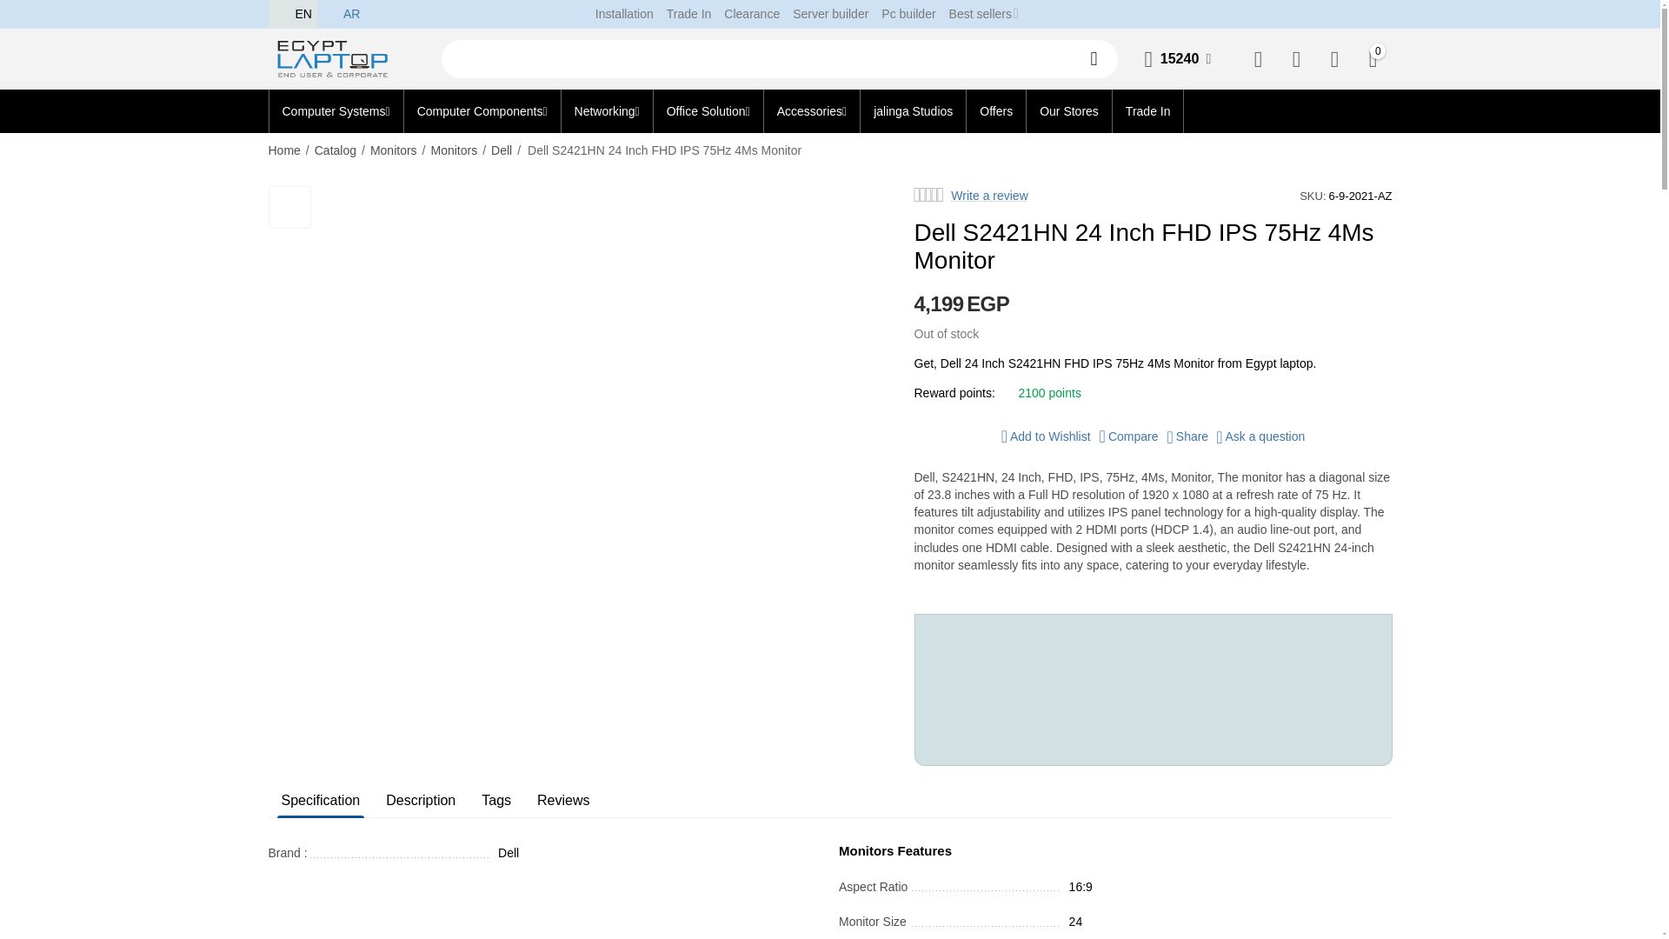 The width and height of the screenshot is (1669, 939). I want to click on EN, so click(292, 14).